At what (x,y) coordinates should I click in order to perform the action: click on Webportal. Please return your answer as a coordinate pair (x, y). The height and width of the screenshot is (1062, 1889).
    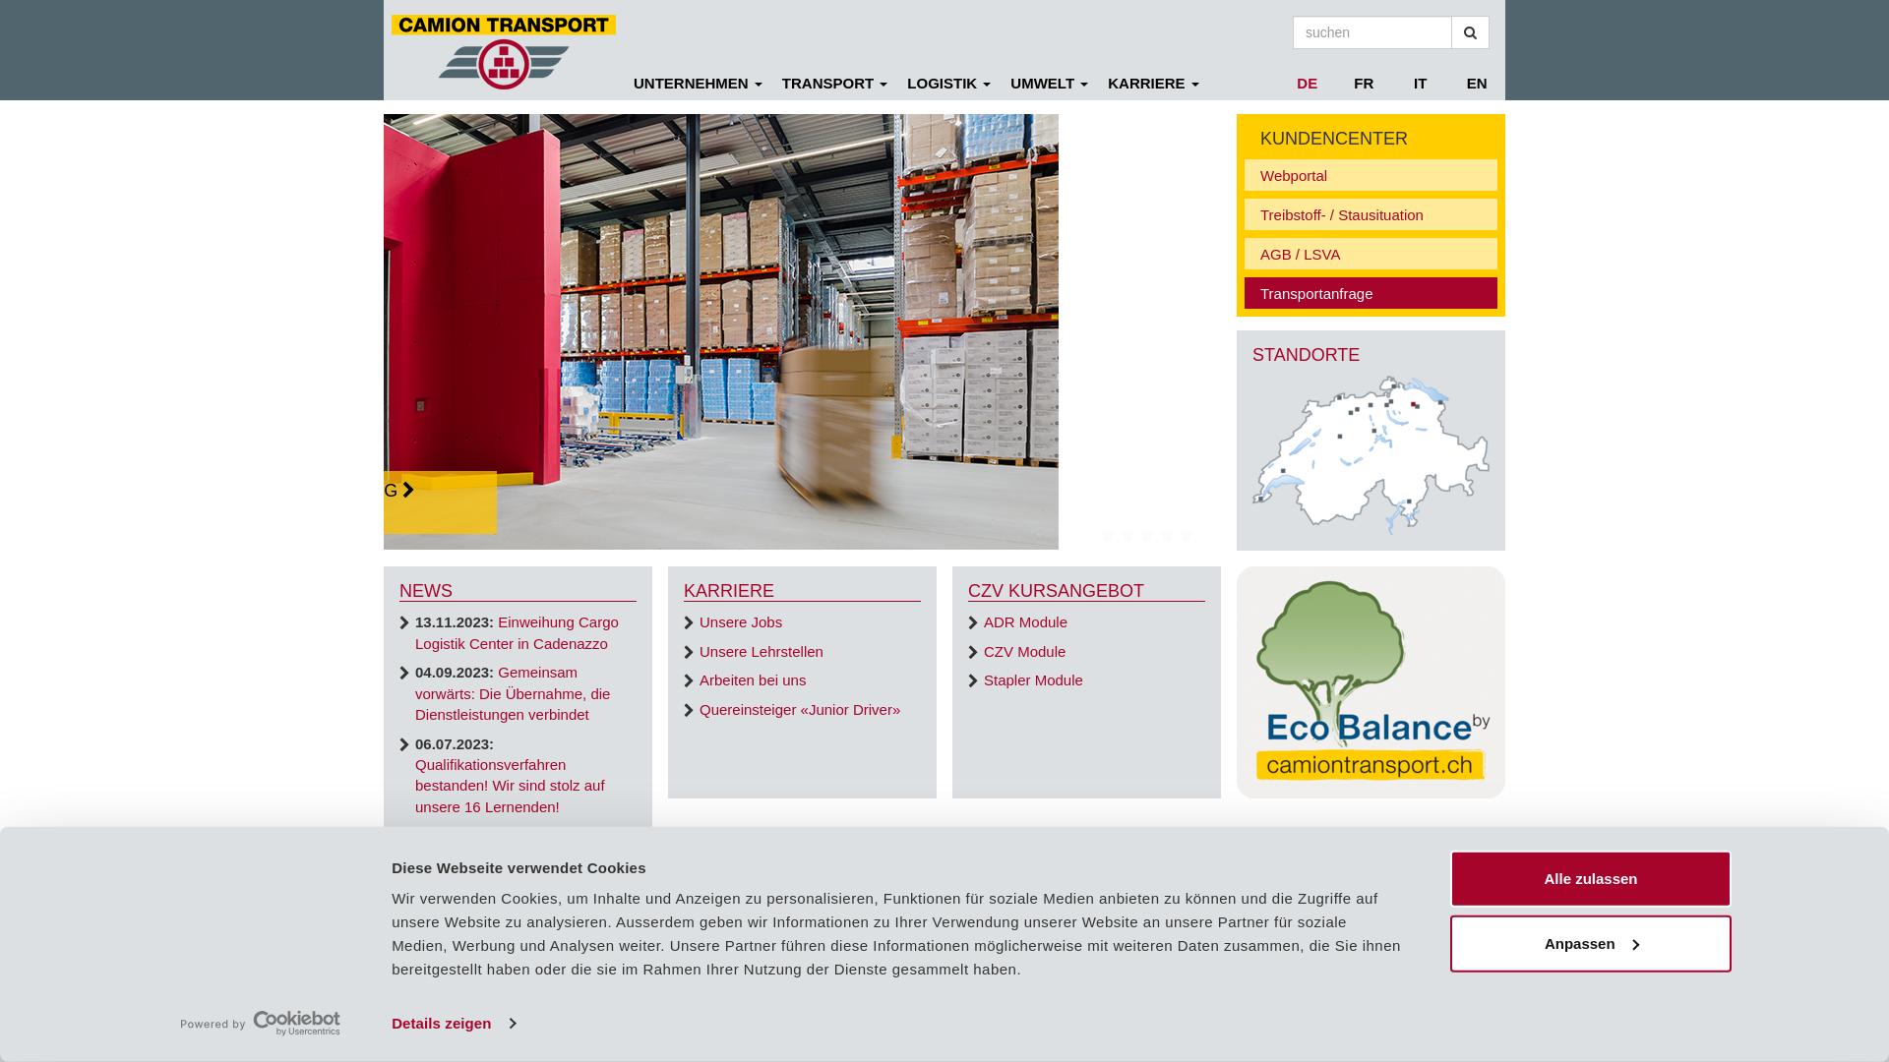
    Looking at the image, I should click on (1377, 175).